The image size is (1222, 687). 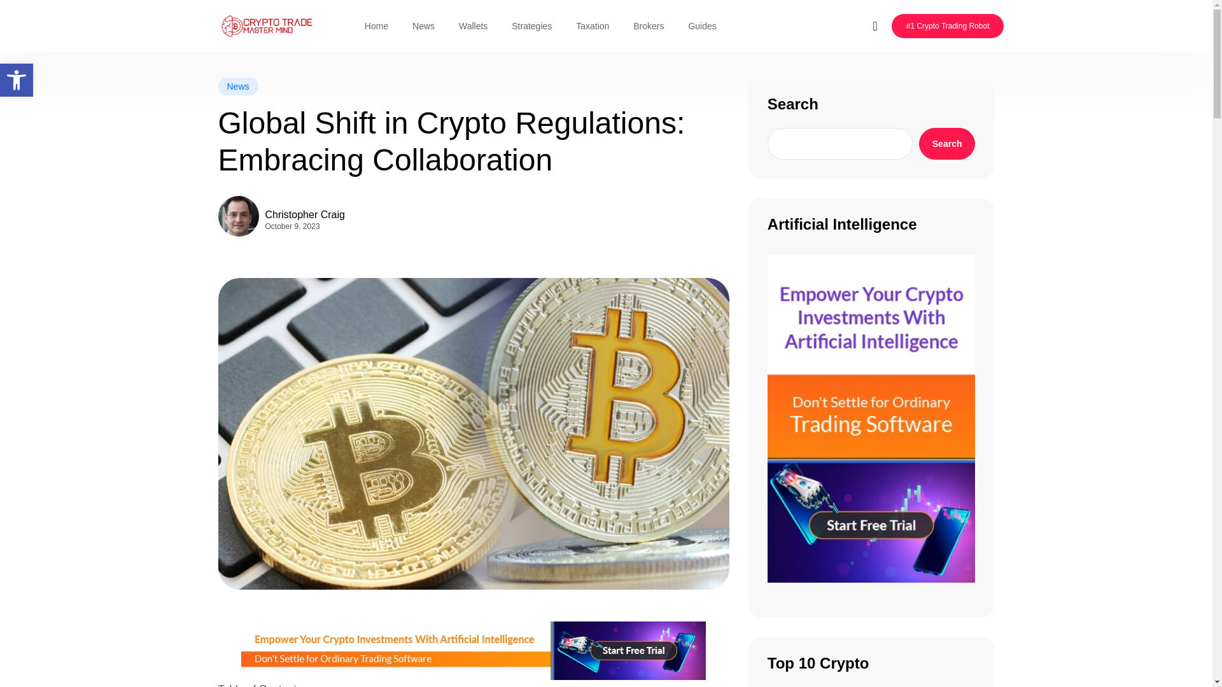 What do you see at coordinates (237, 87) in the screenshot?
I see `News` at bounding box center [237, 87].